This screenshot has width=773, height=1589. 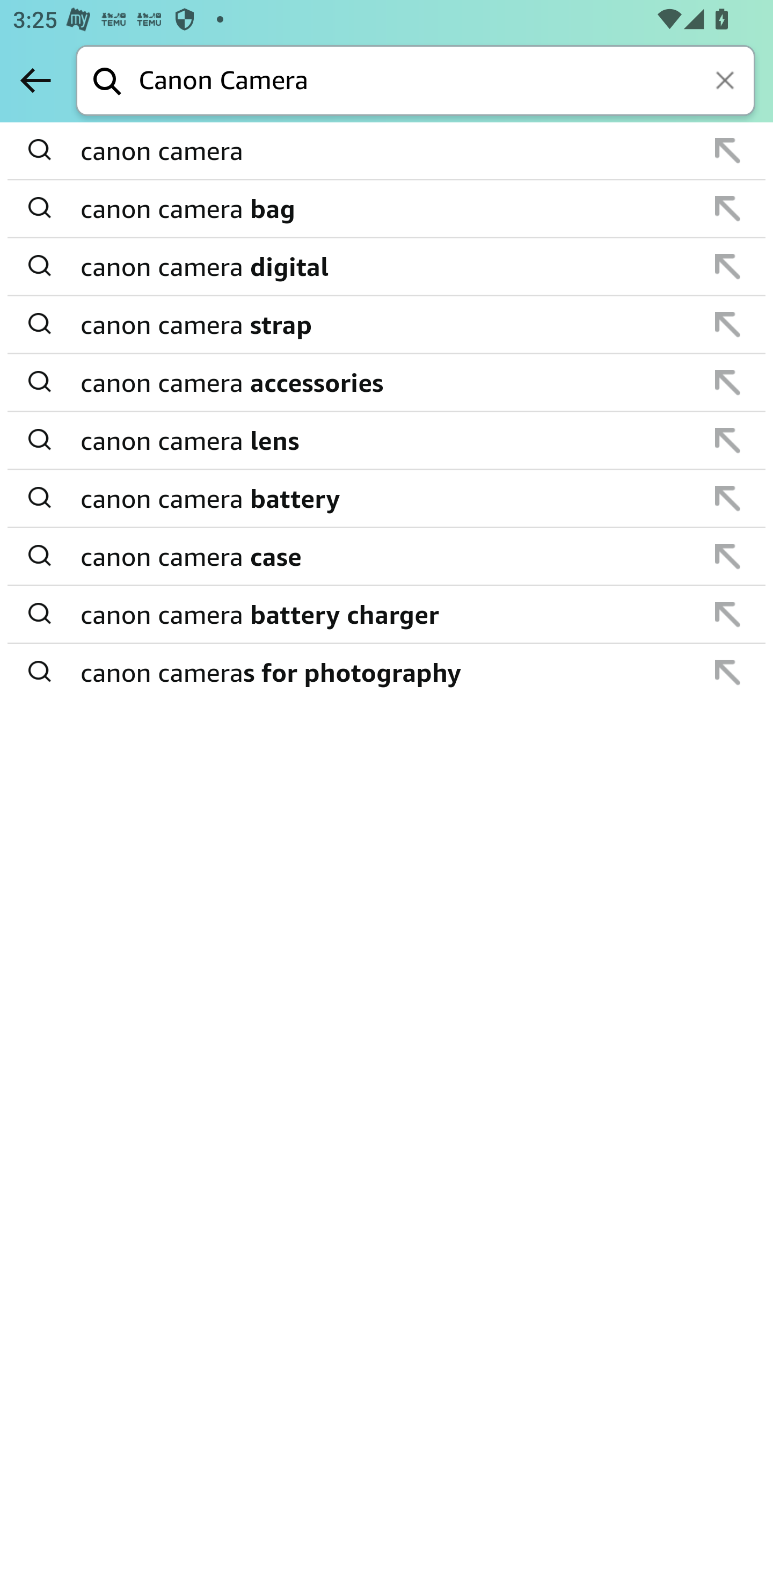 I want to click on append suggestion, so click(x=728, y=209).